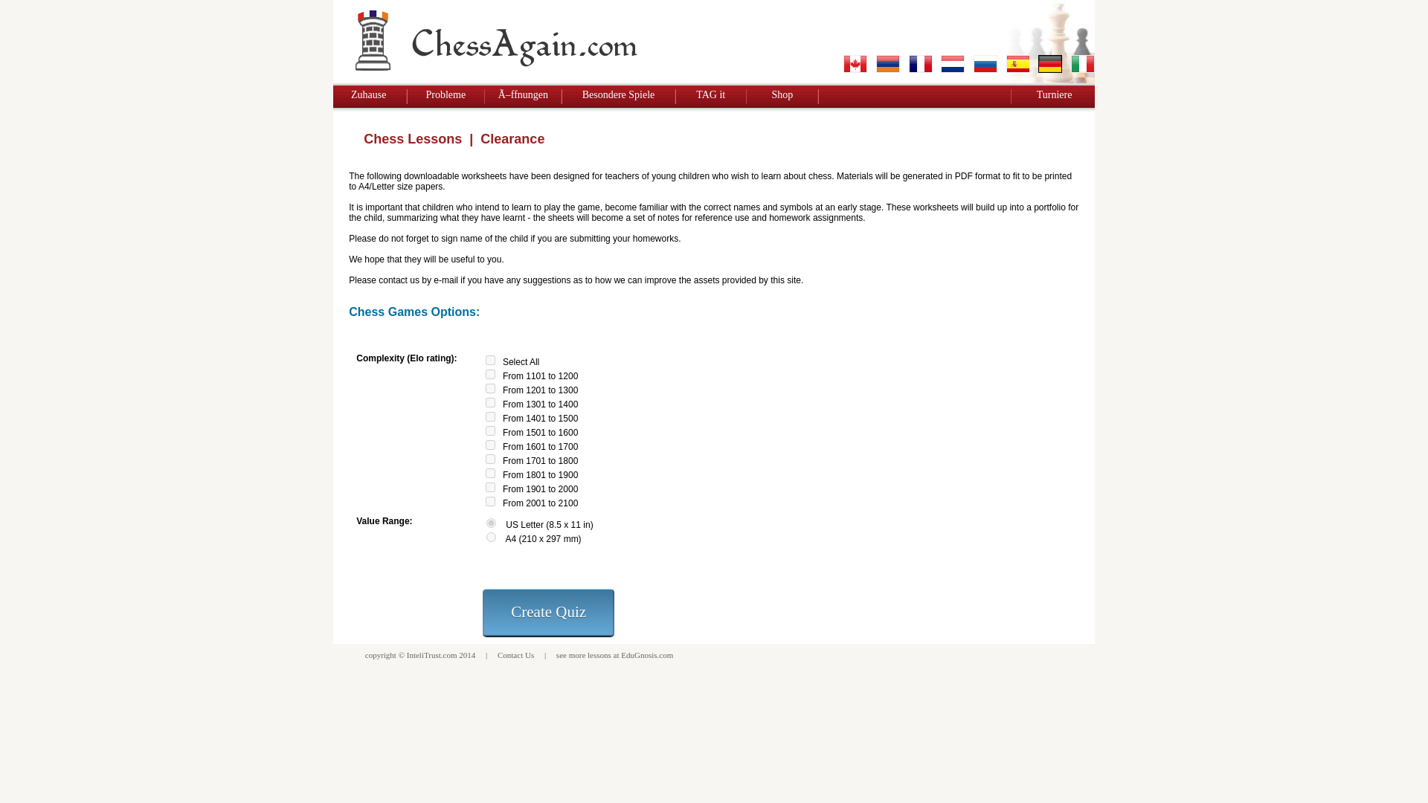 Image resolution: width=1428 pixels, height=803 pixels. What do you see at coordinates (445, 94) in the screenshot?
I see `Probleme` at bounding box center [445, 94].